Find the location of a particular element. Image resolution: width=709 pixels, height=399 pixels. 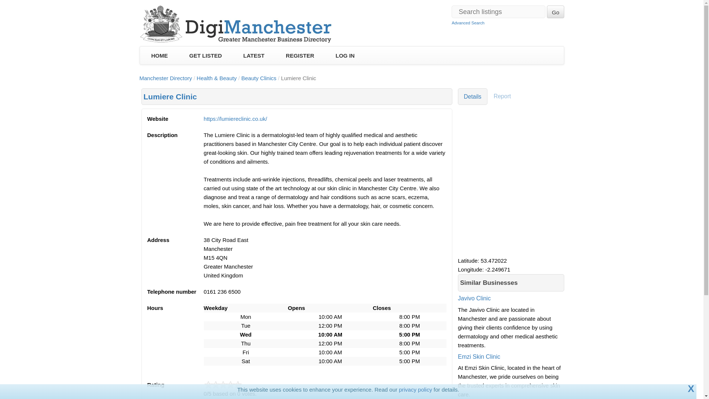

LOG IN is located at coordinates (345, 56).